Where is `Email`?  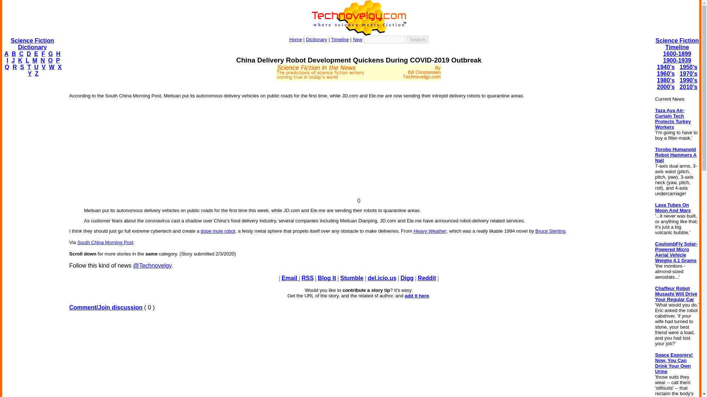
Email is located at coordinates (290, 278).